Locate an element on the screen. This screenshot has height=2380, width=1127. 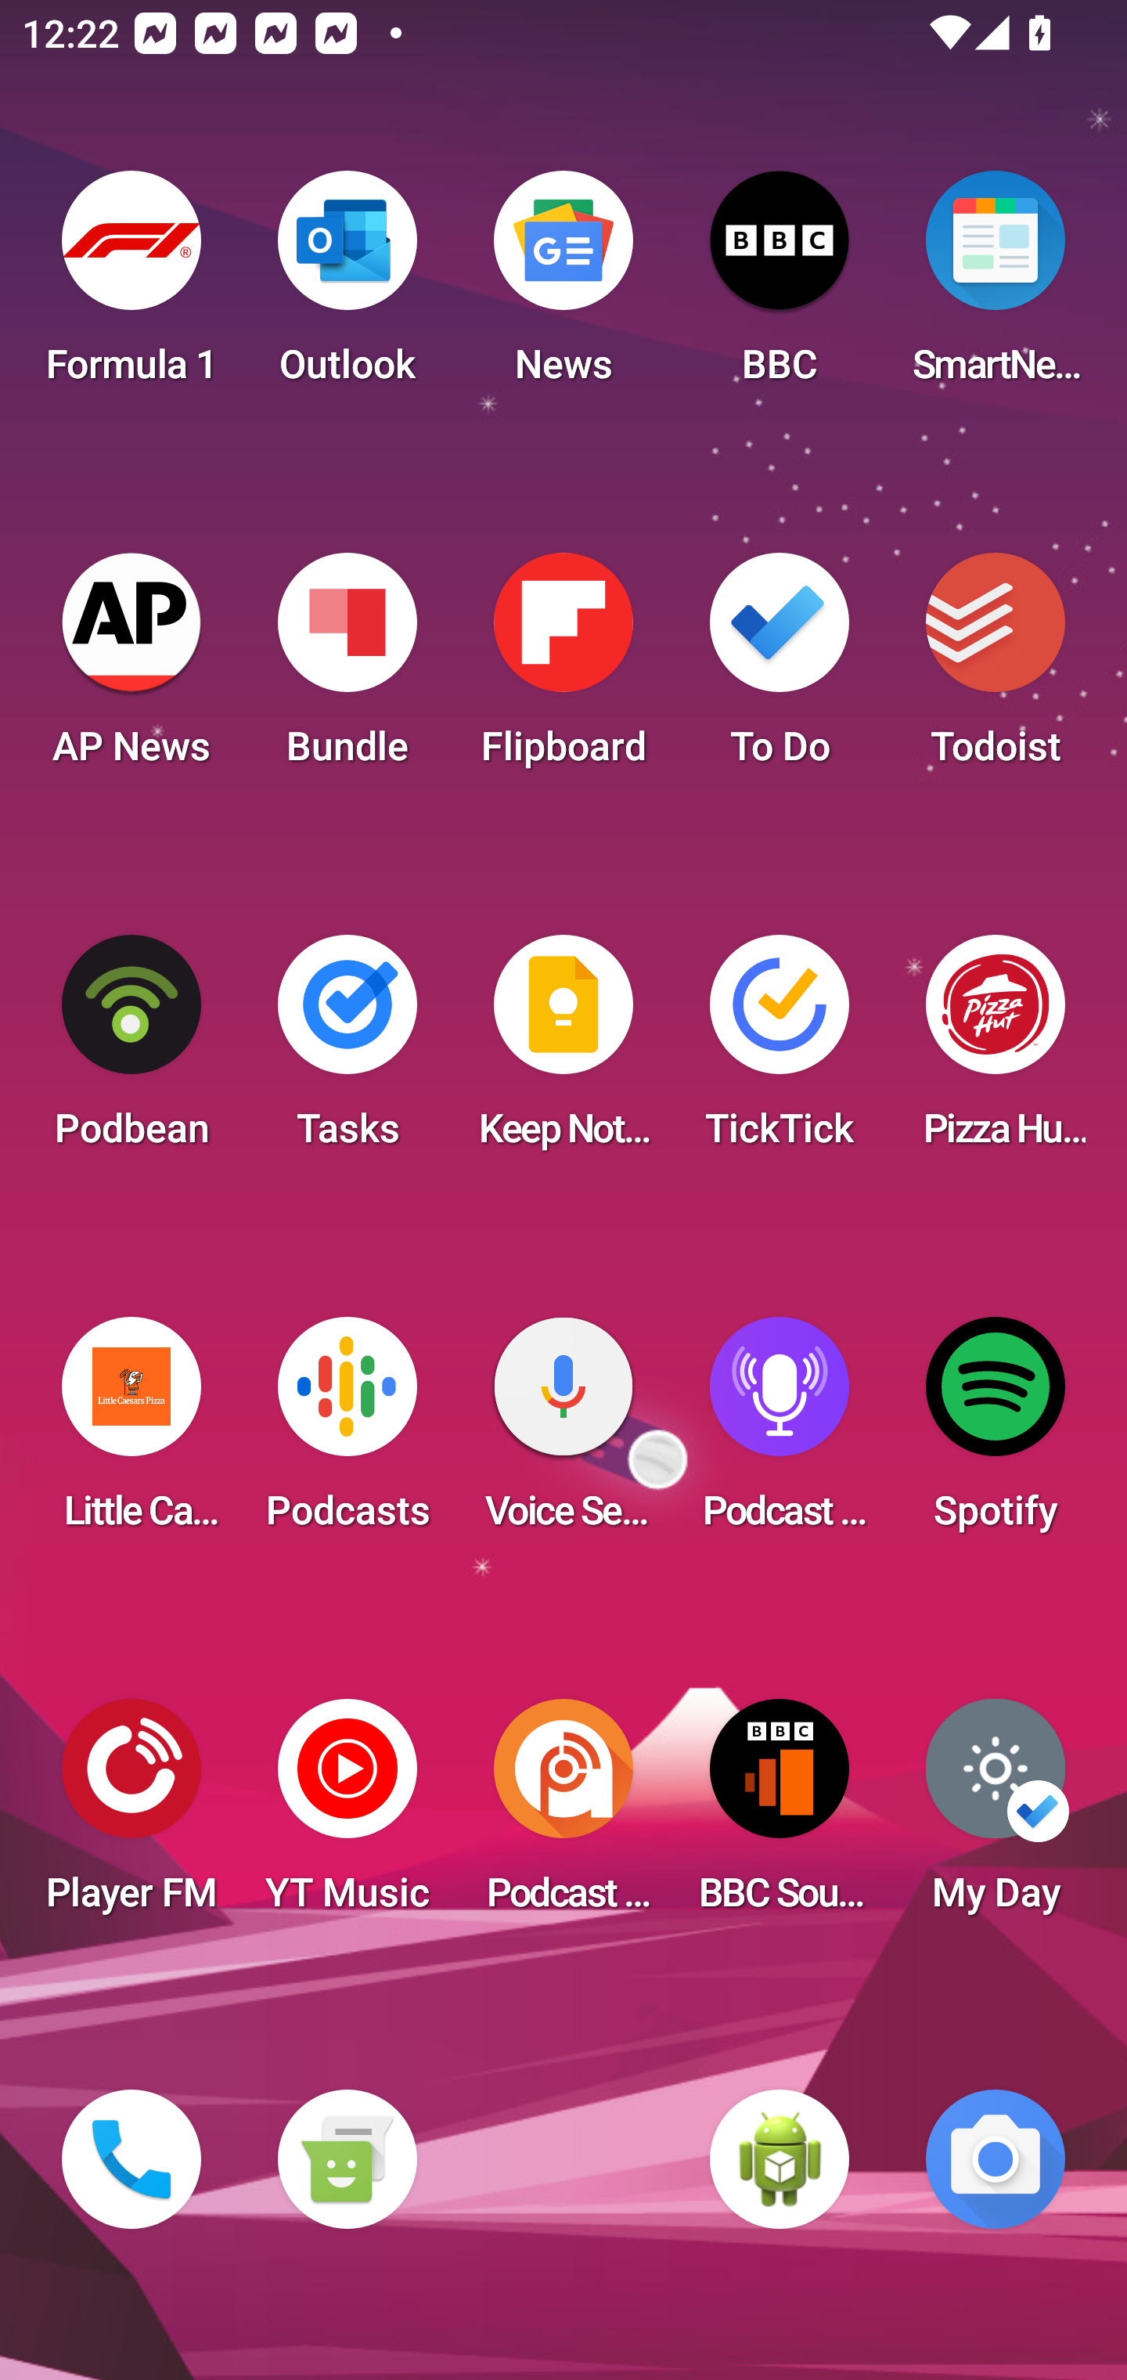
Little Caesars Pizza is located at coordinates (131, 1433).